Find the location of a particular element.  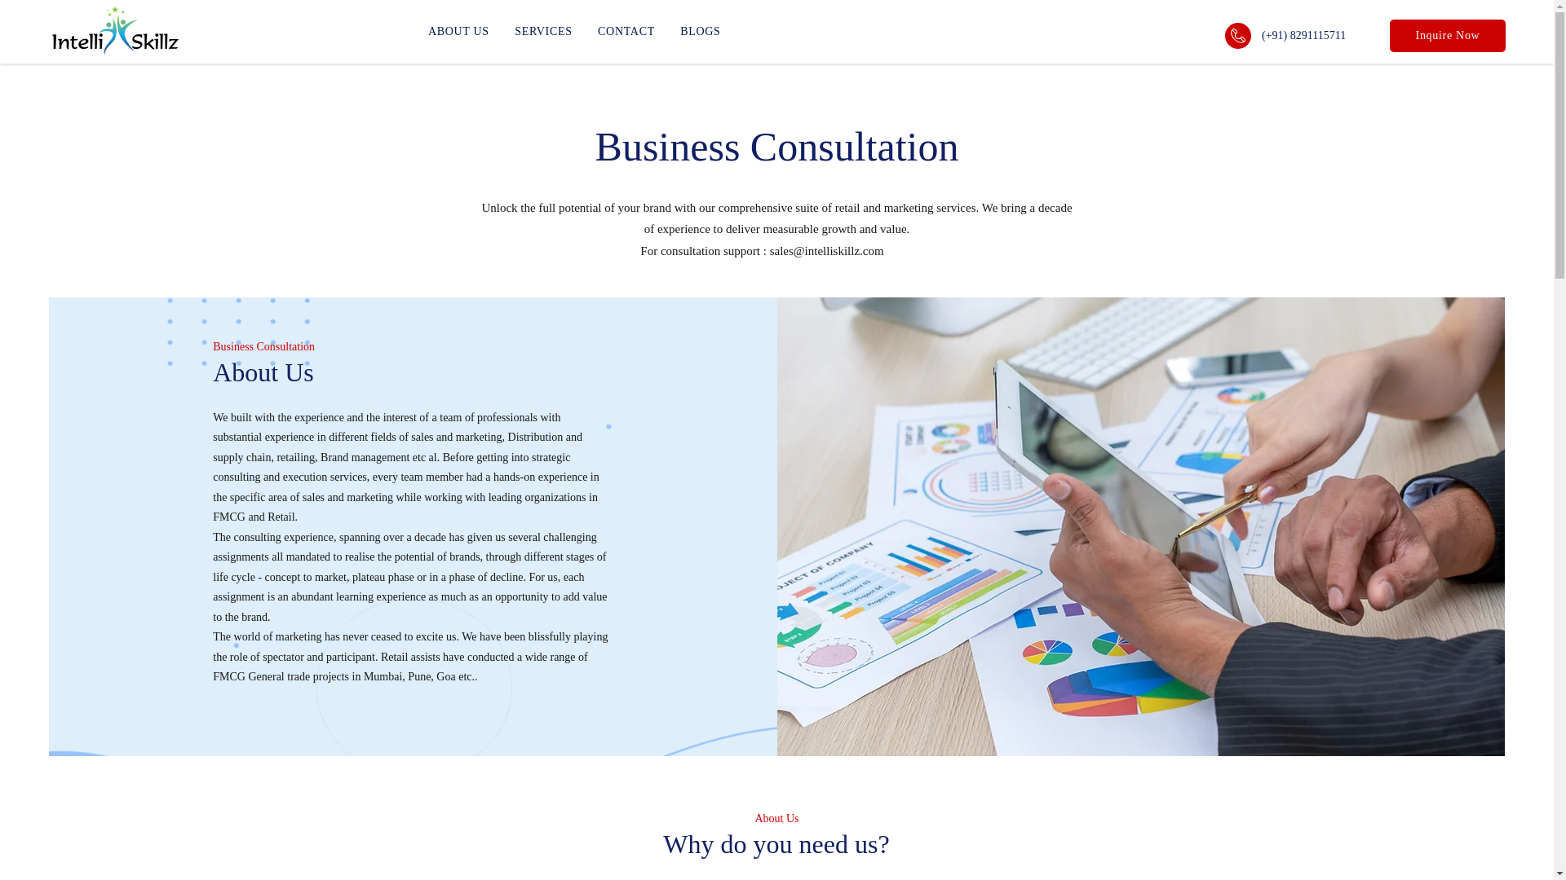

CONTACT is located at coordinates (114, 31).